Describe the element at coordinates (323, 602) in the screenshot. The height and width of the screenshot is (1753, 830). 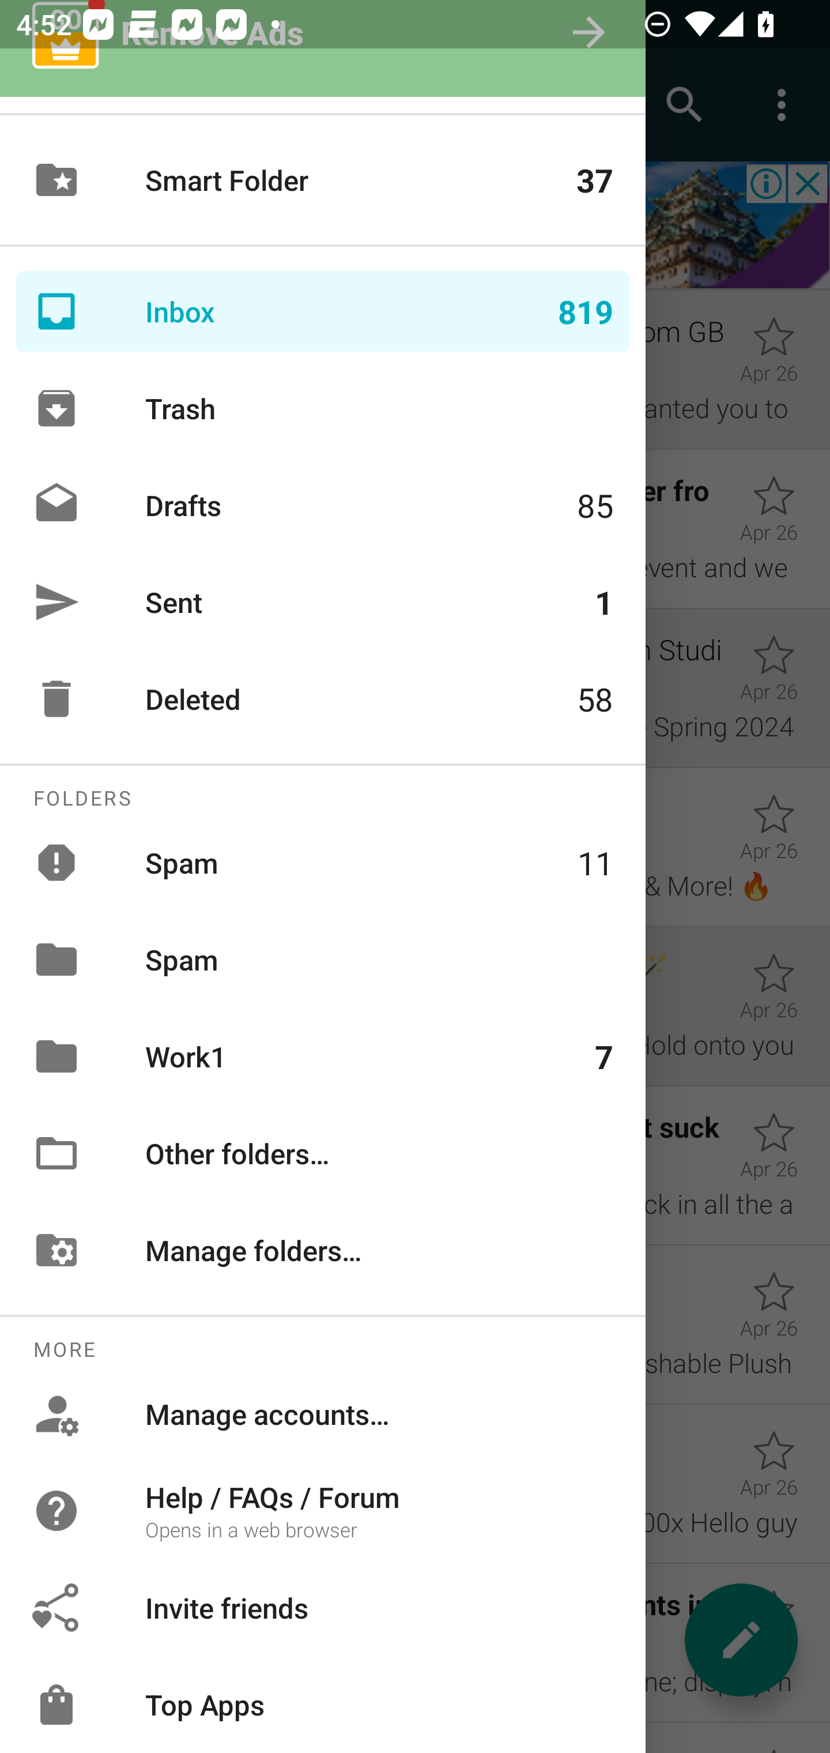
I see `Sent 1` at that location.